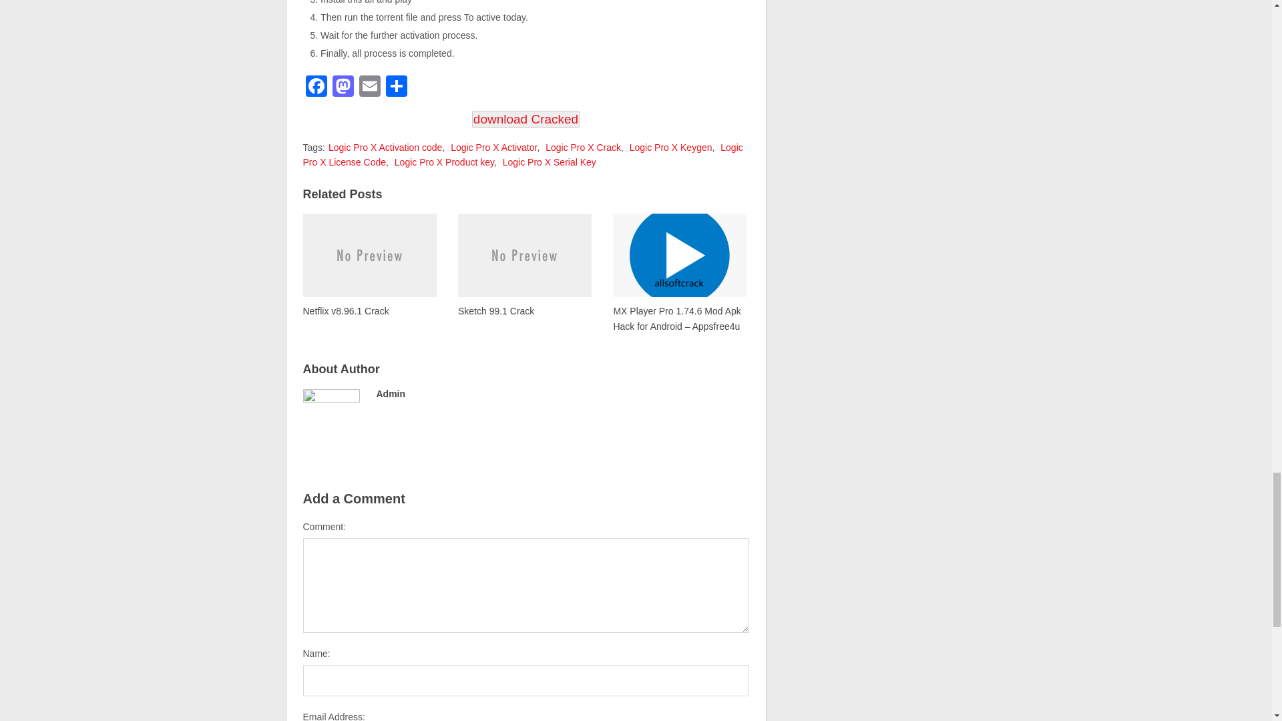 This screenshot has height=721, width=1282. I want to click on Sketch 99.1 Crack, so click(524, 264).